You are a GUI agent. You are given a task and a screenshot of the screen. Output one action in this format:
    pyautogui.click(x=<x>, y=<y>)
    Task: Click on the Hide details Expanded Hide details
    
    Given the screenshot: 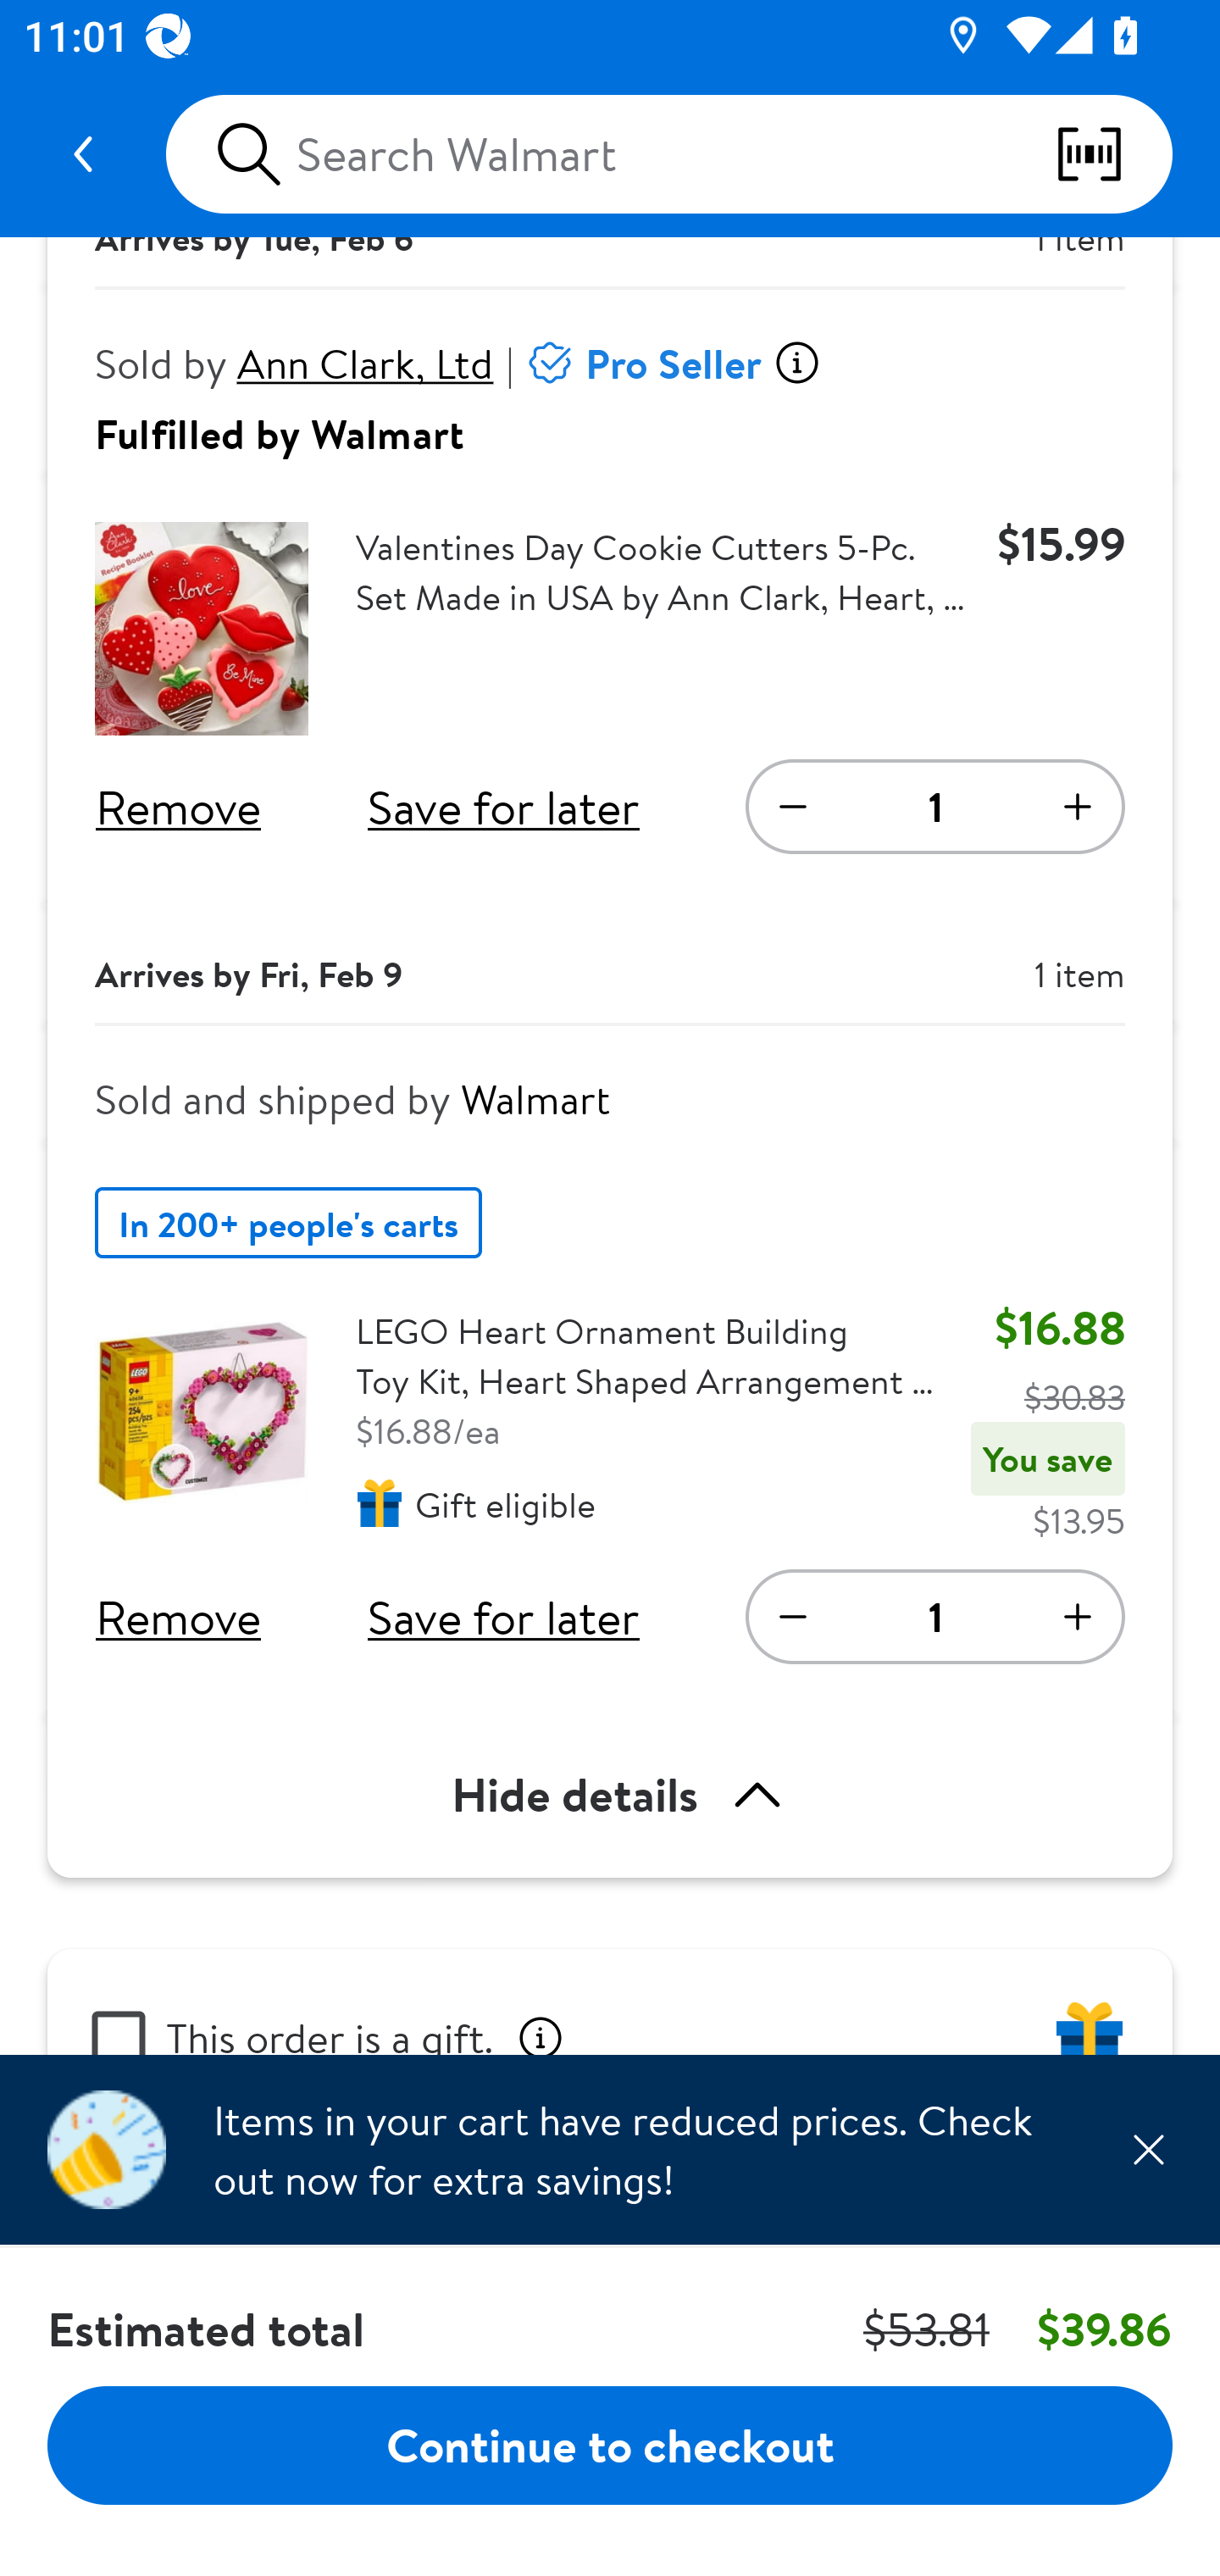 What is the action you would take?
    pyautogui.click(x=610, y=1794)
    